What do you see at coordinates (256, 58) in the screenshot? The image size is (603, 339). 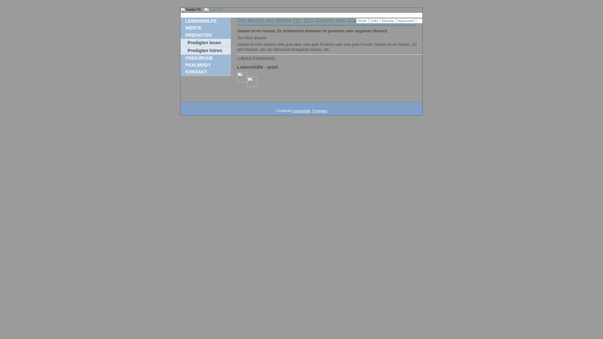 I see `<- Back to: Predigten lesen` at bounding box center [256, 58].